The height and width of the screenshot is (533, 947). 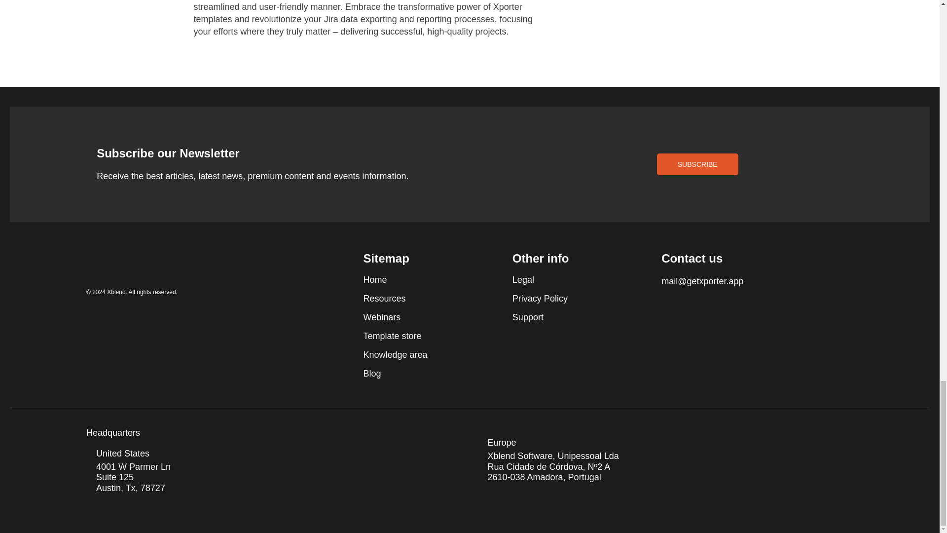 I want to click on Template store, so click(x=426, y=336).